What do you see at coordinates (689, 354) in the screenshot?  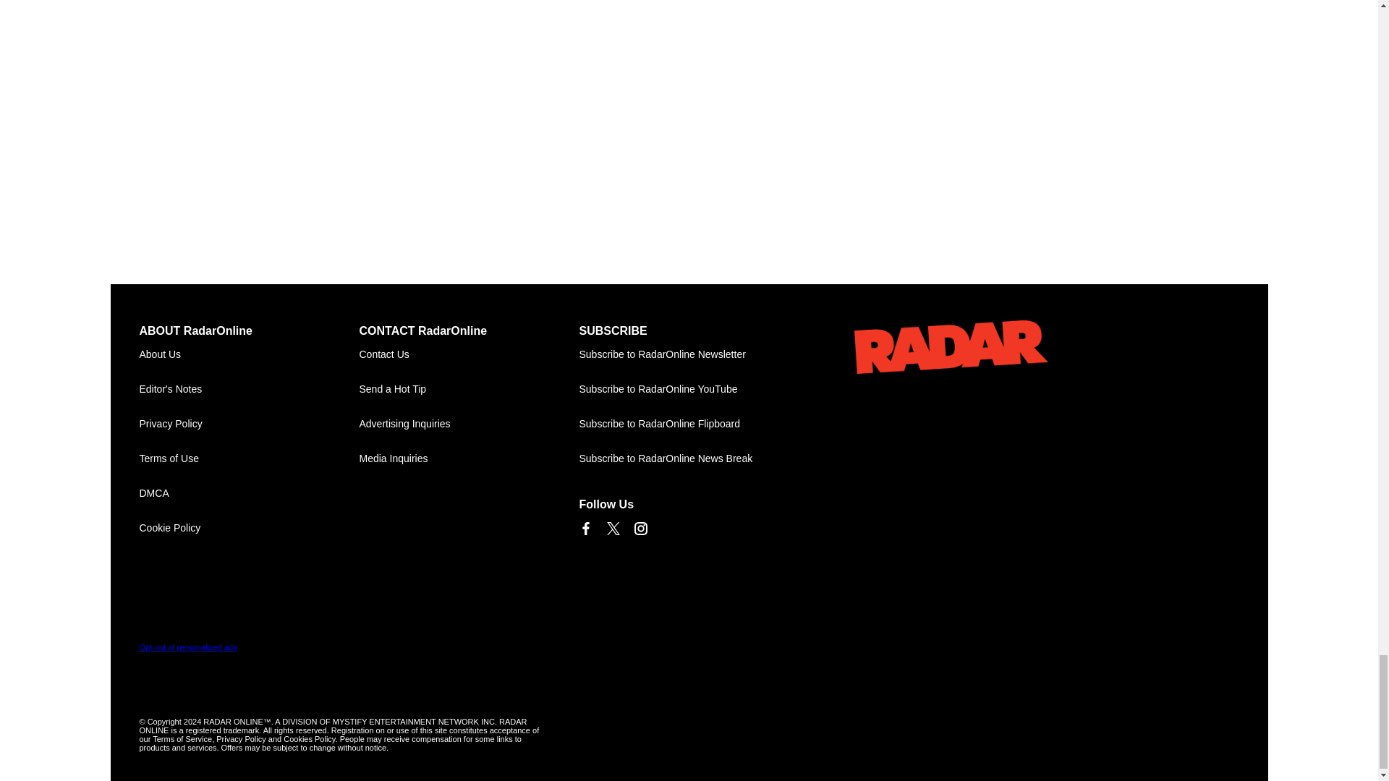 I see `Subscribe` at bounding box center [689, 354].